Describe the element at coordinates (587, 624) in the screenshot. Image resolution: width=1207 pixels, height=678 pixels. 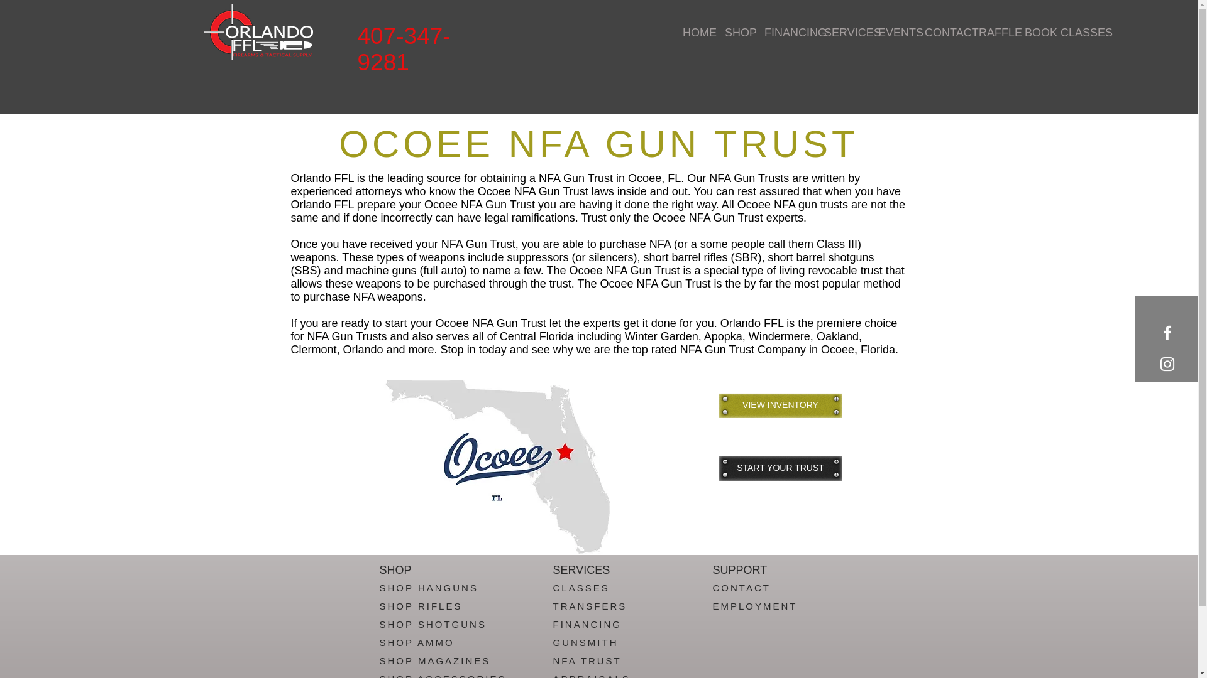
I see `FINANCING` at that location.